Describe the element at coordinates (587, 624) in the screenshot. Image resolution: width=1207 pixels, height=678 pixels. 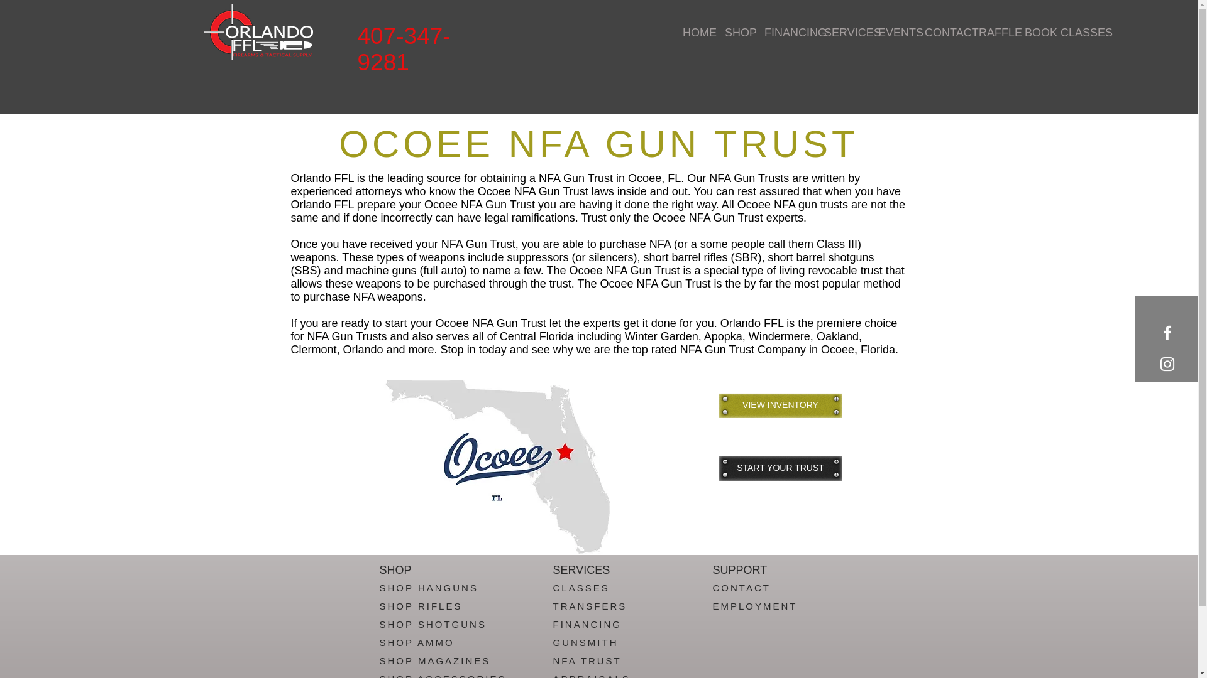
I see `FINANCING` at that location.